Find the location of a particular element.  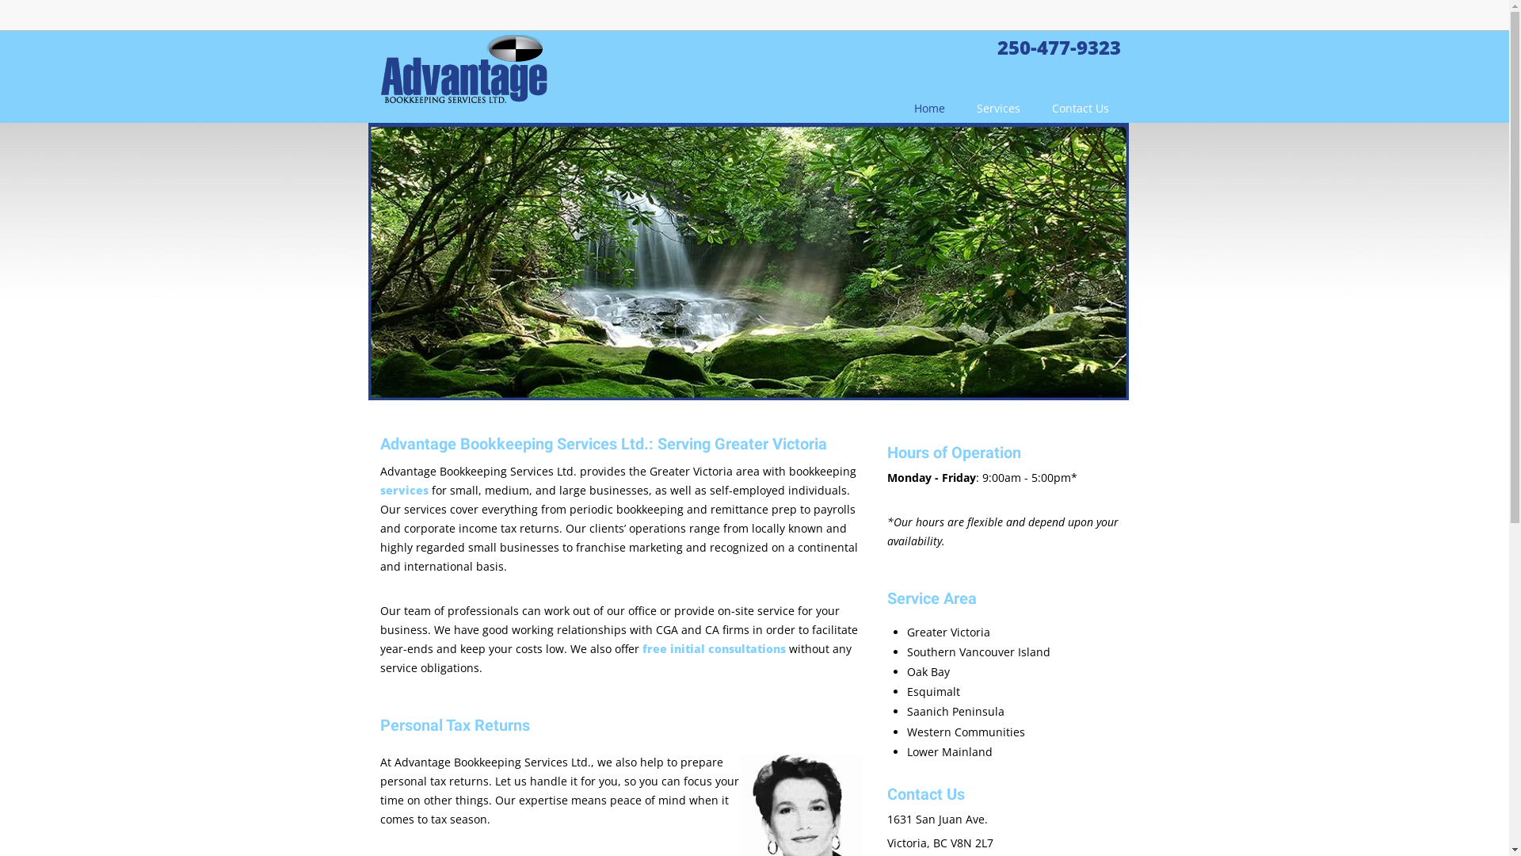

services is located at coordinates (404, 491).